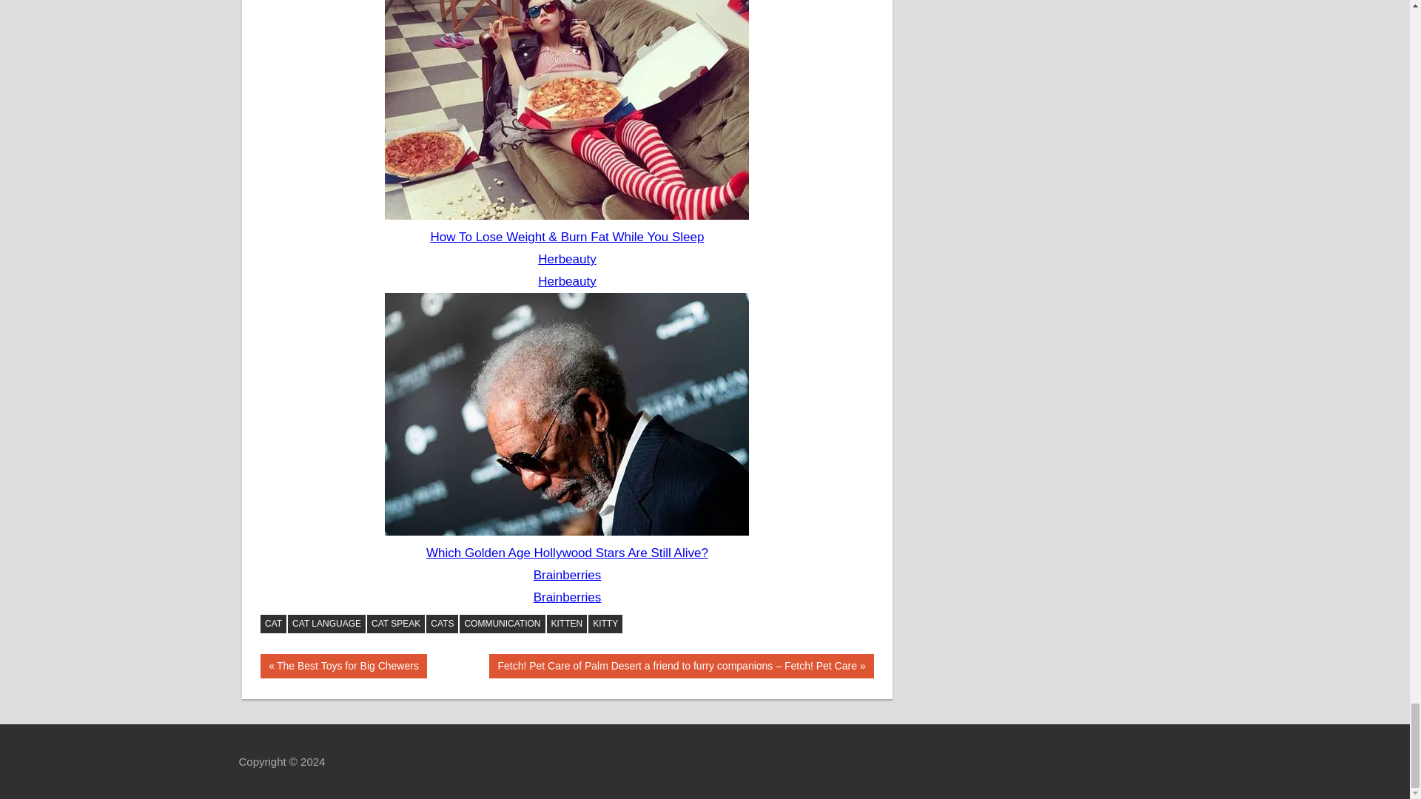 This screenshot has height=799, width=1421. I want to click on CAT LANGUAGE, so click(326, 624).